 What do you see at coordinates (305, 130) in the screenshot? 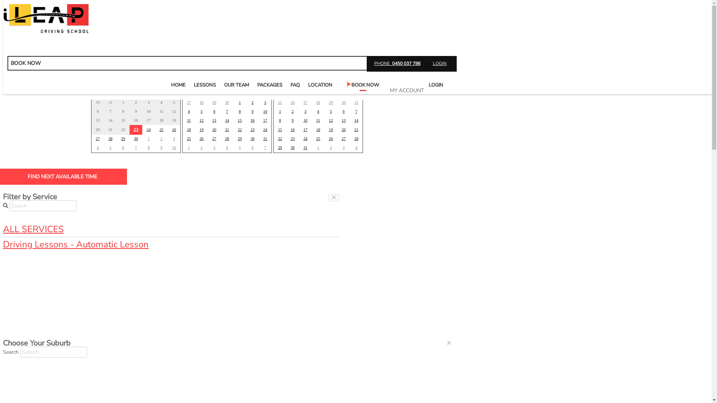
I see `17` at bounding box center [305, 130].